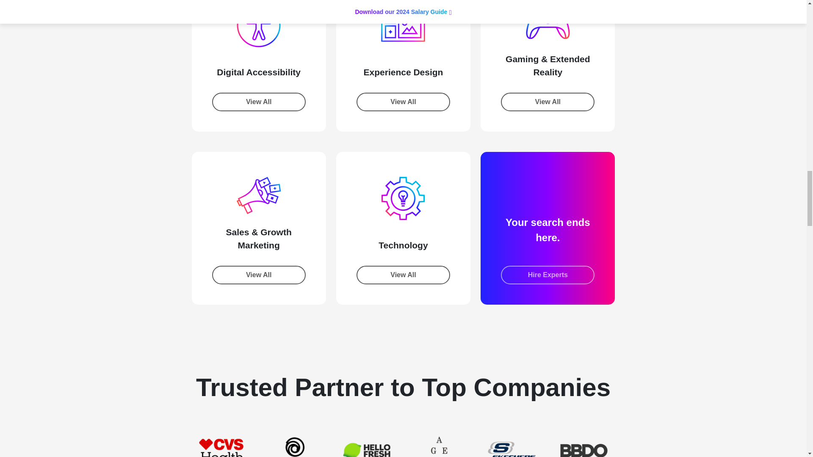  Describe the element at coordinates (403, 102) in the screenshot. I see `View All` at that location.